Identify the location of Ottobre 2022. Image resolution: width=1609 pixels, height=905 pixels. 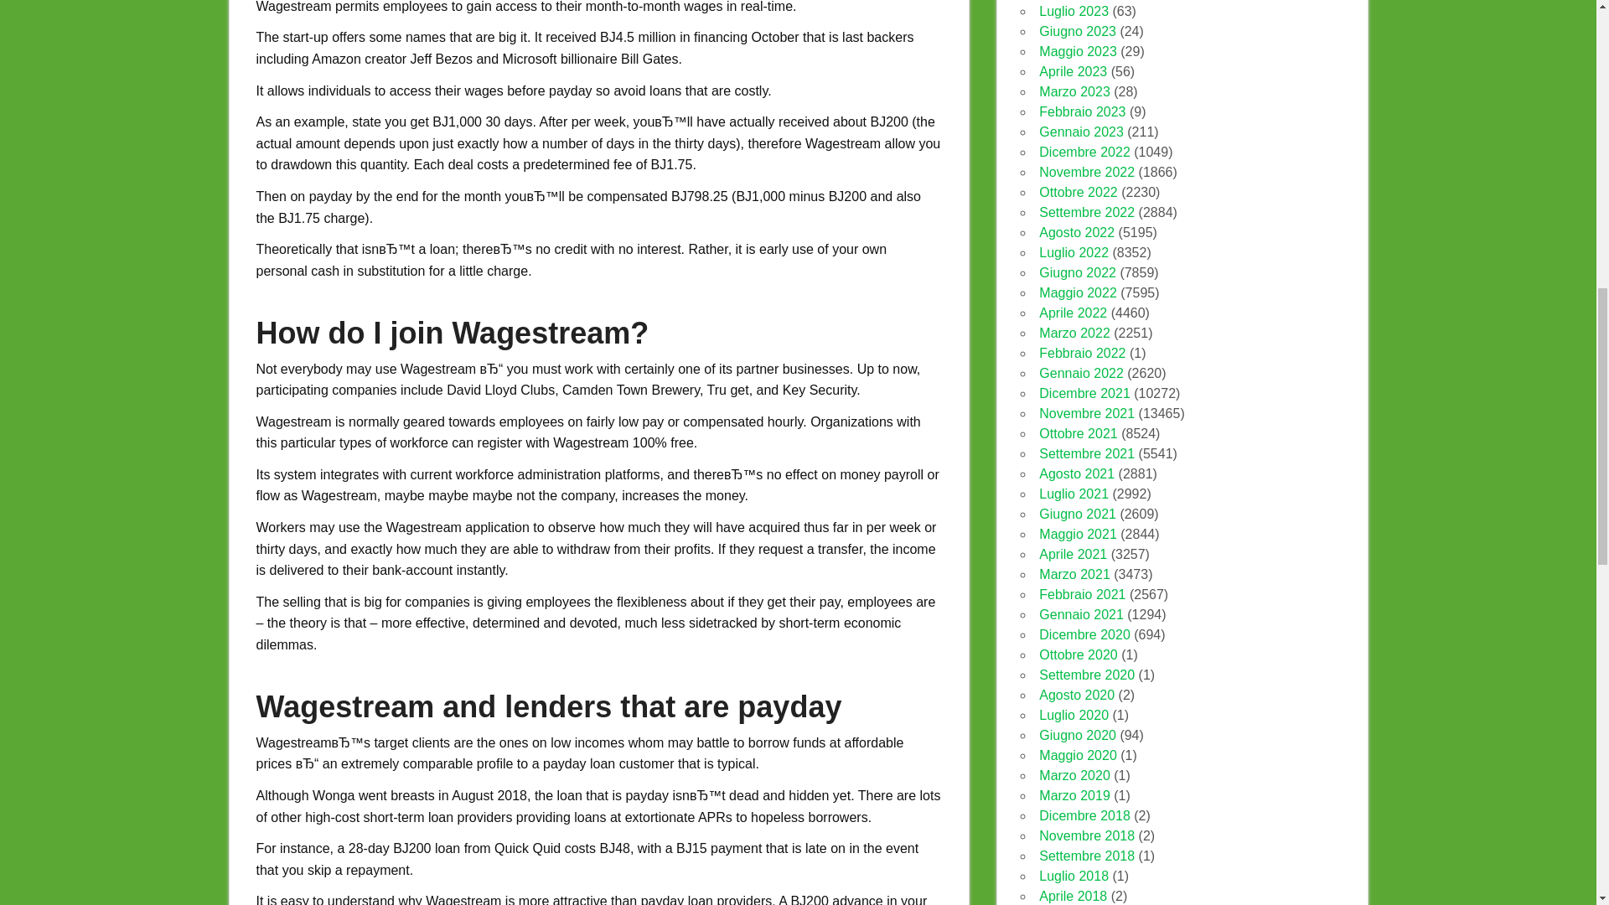
(1078, 192).